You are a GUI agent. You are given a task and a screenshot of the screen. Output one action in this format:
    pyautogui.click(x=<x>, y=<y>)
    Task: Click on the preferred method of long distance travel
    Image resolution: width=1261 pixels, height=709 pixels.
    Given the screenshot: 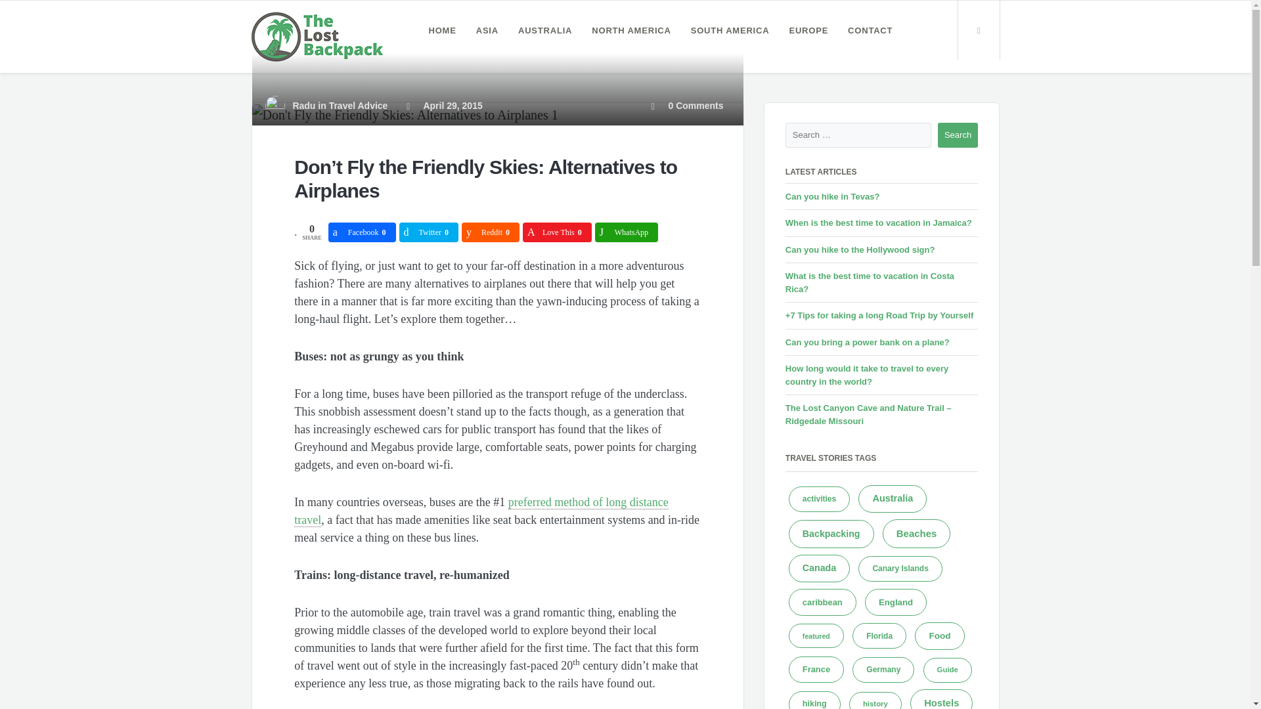 What is the action you would take?
    pyautogui.click(x=481, y=511)
    